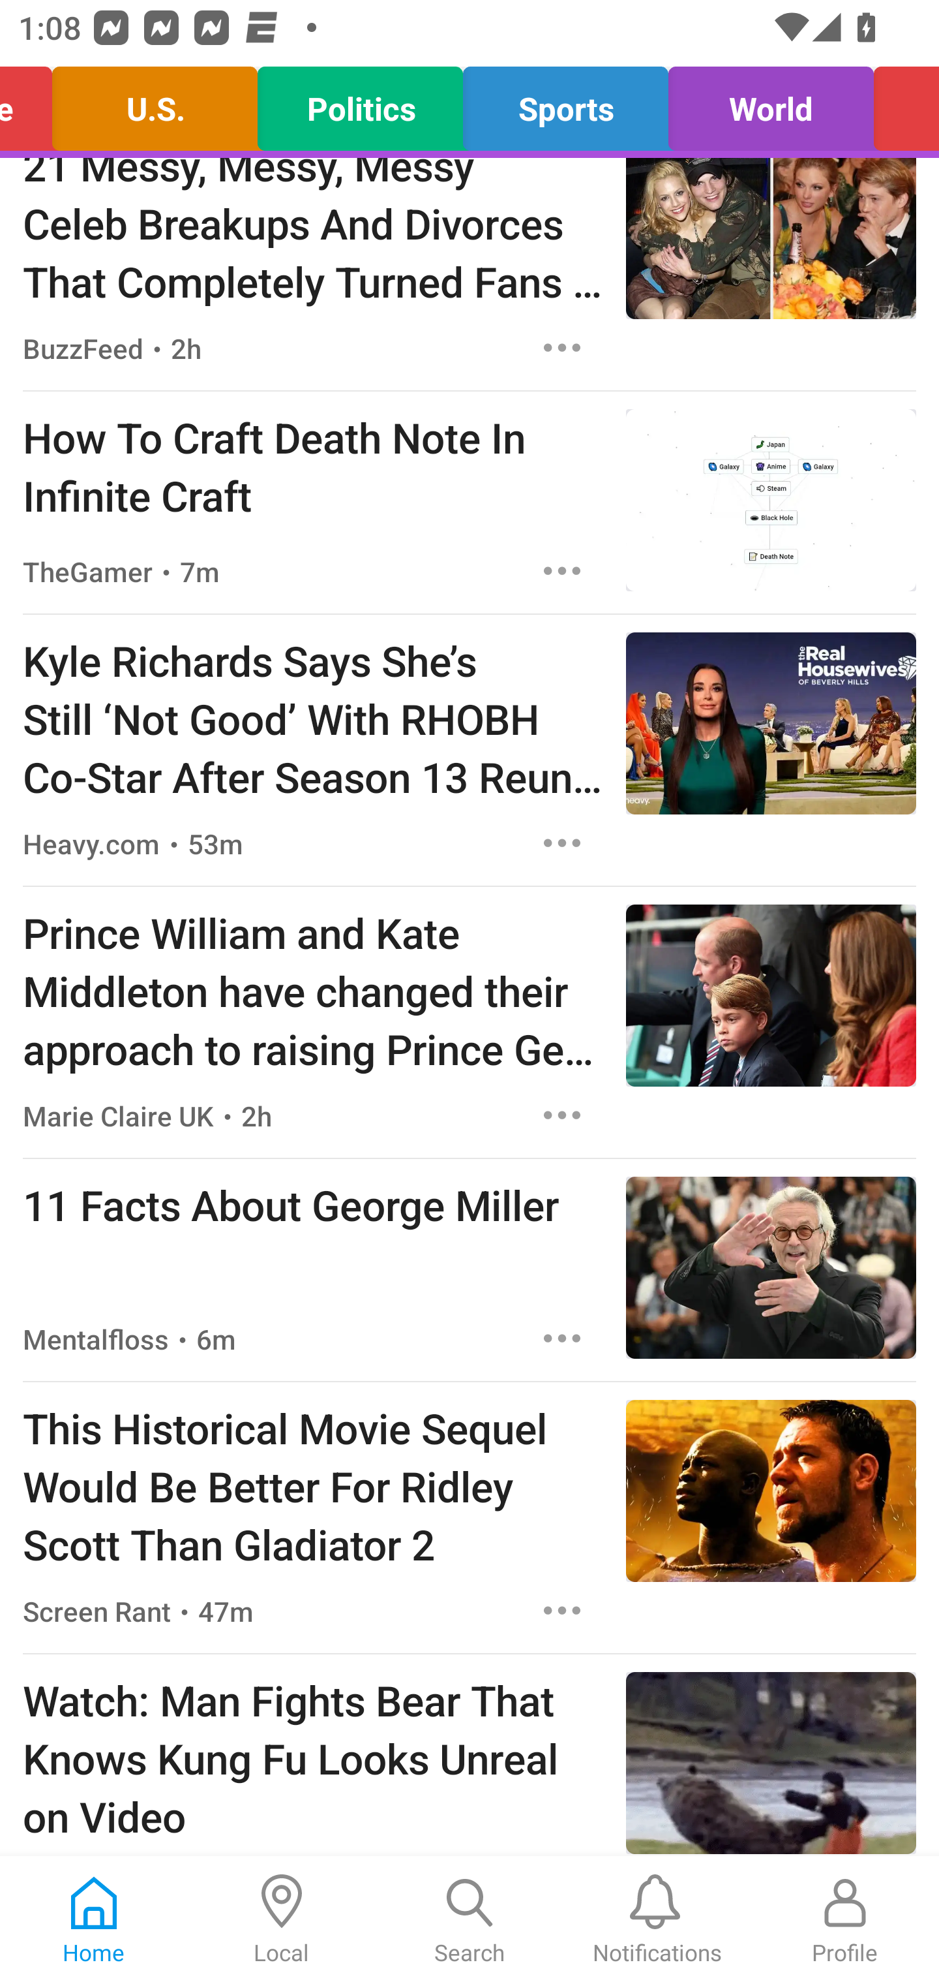 Image resolution: width=939 pixels, height=1984 pixels. Describe the element at coordinates (562, 843) in the screenshot. I see `Options` at that location.